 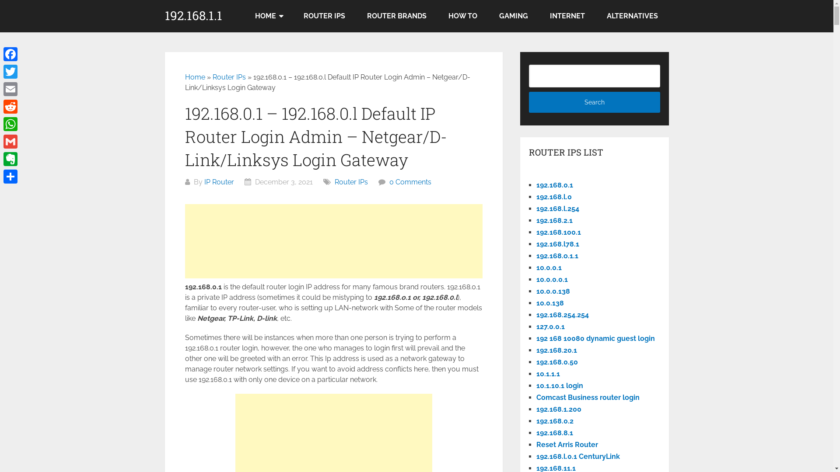 What do you see at coordinates (557, 256) in the screenshot?
I see `192.168.o.1.1` at bounding box center [557, 256].